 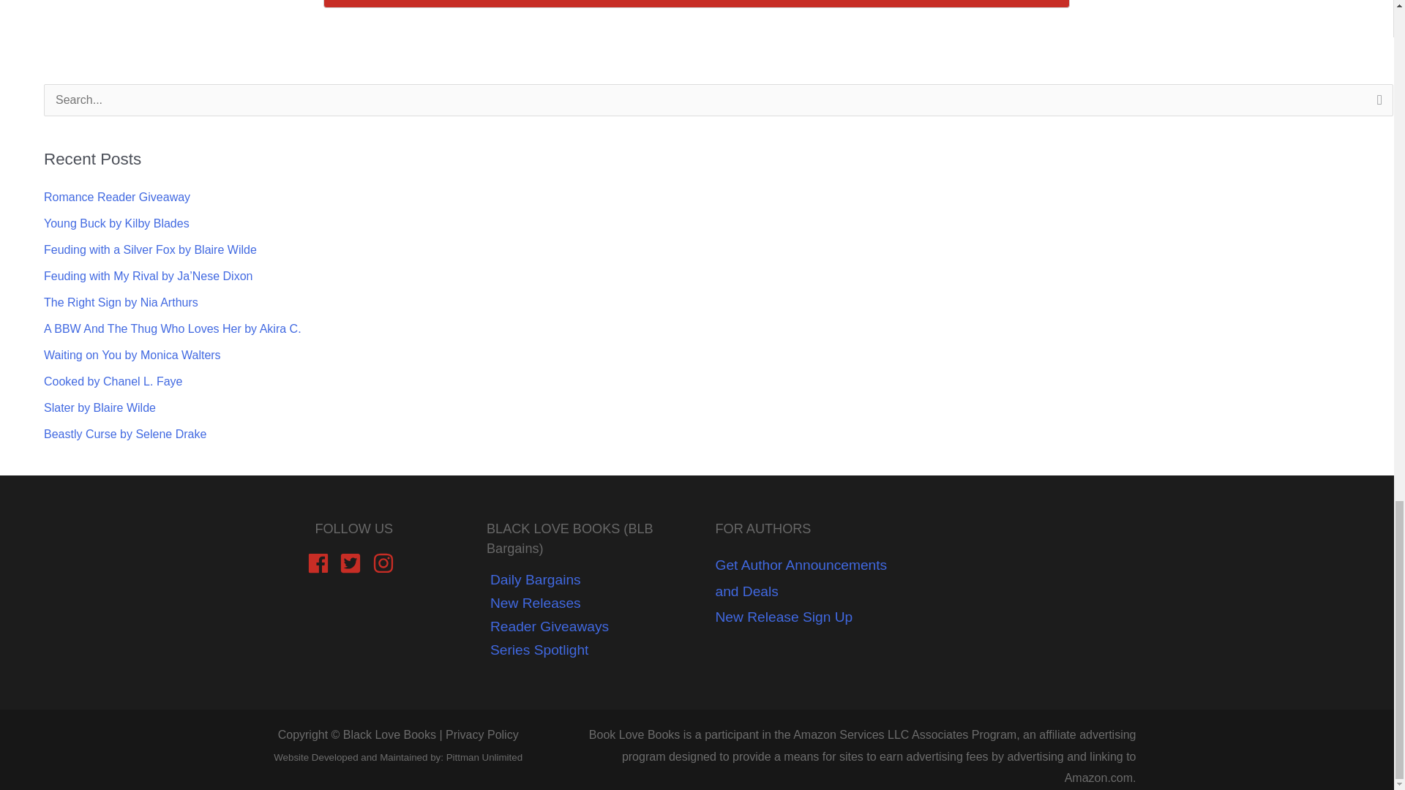 What do you see at coordinates (124, 434) in the screenshot?
I see `Beastly Curse by Selene Drake` at bounding box center [124, 434].